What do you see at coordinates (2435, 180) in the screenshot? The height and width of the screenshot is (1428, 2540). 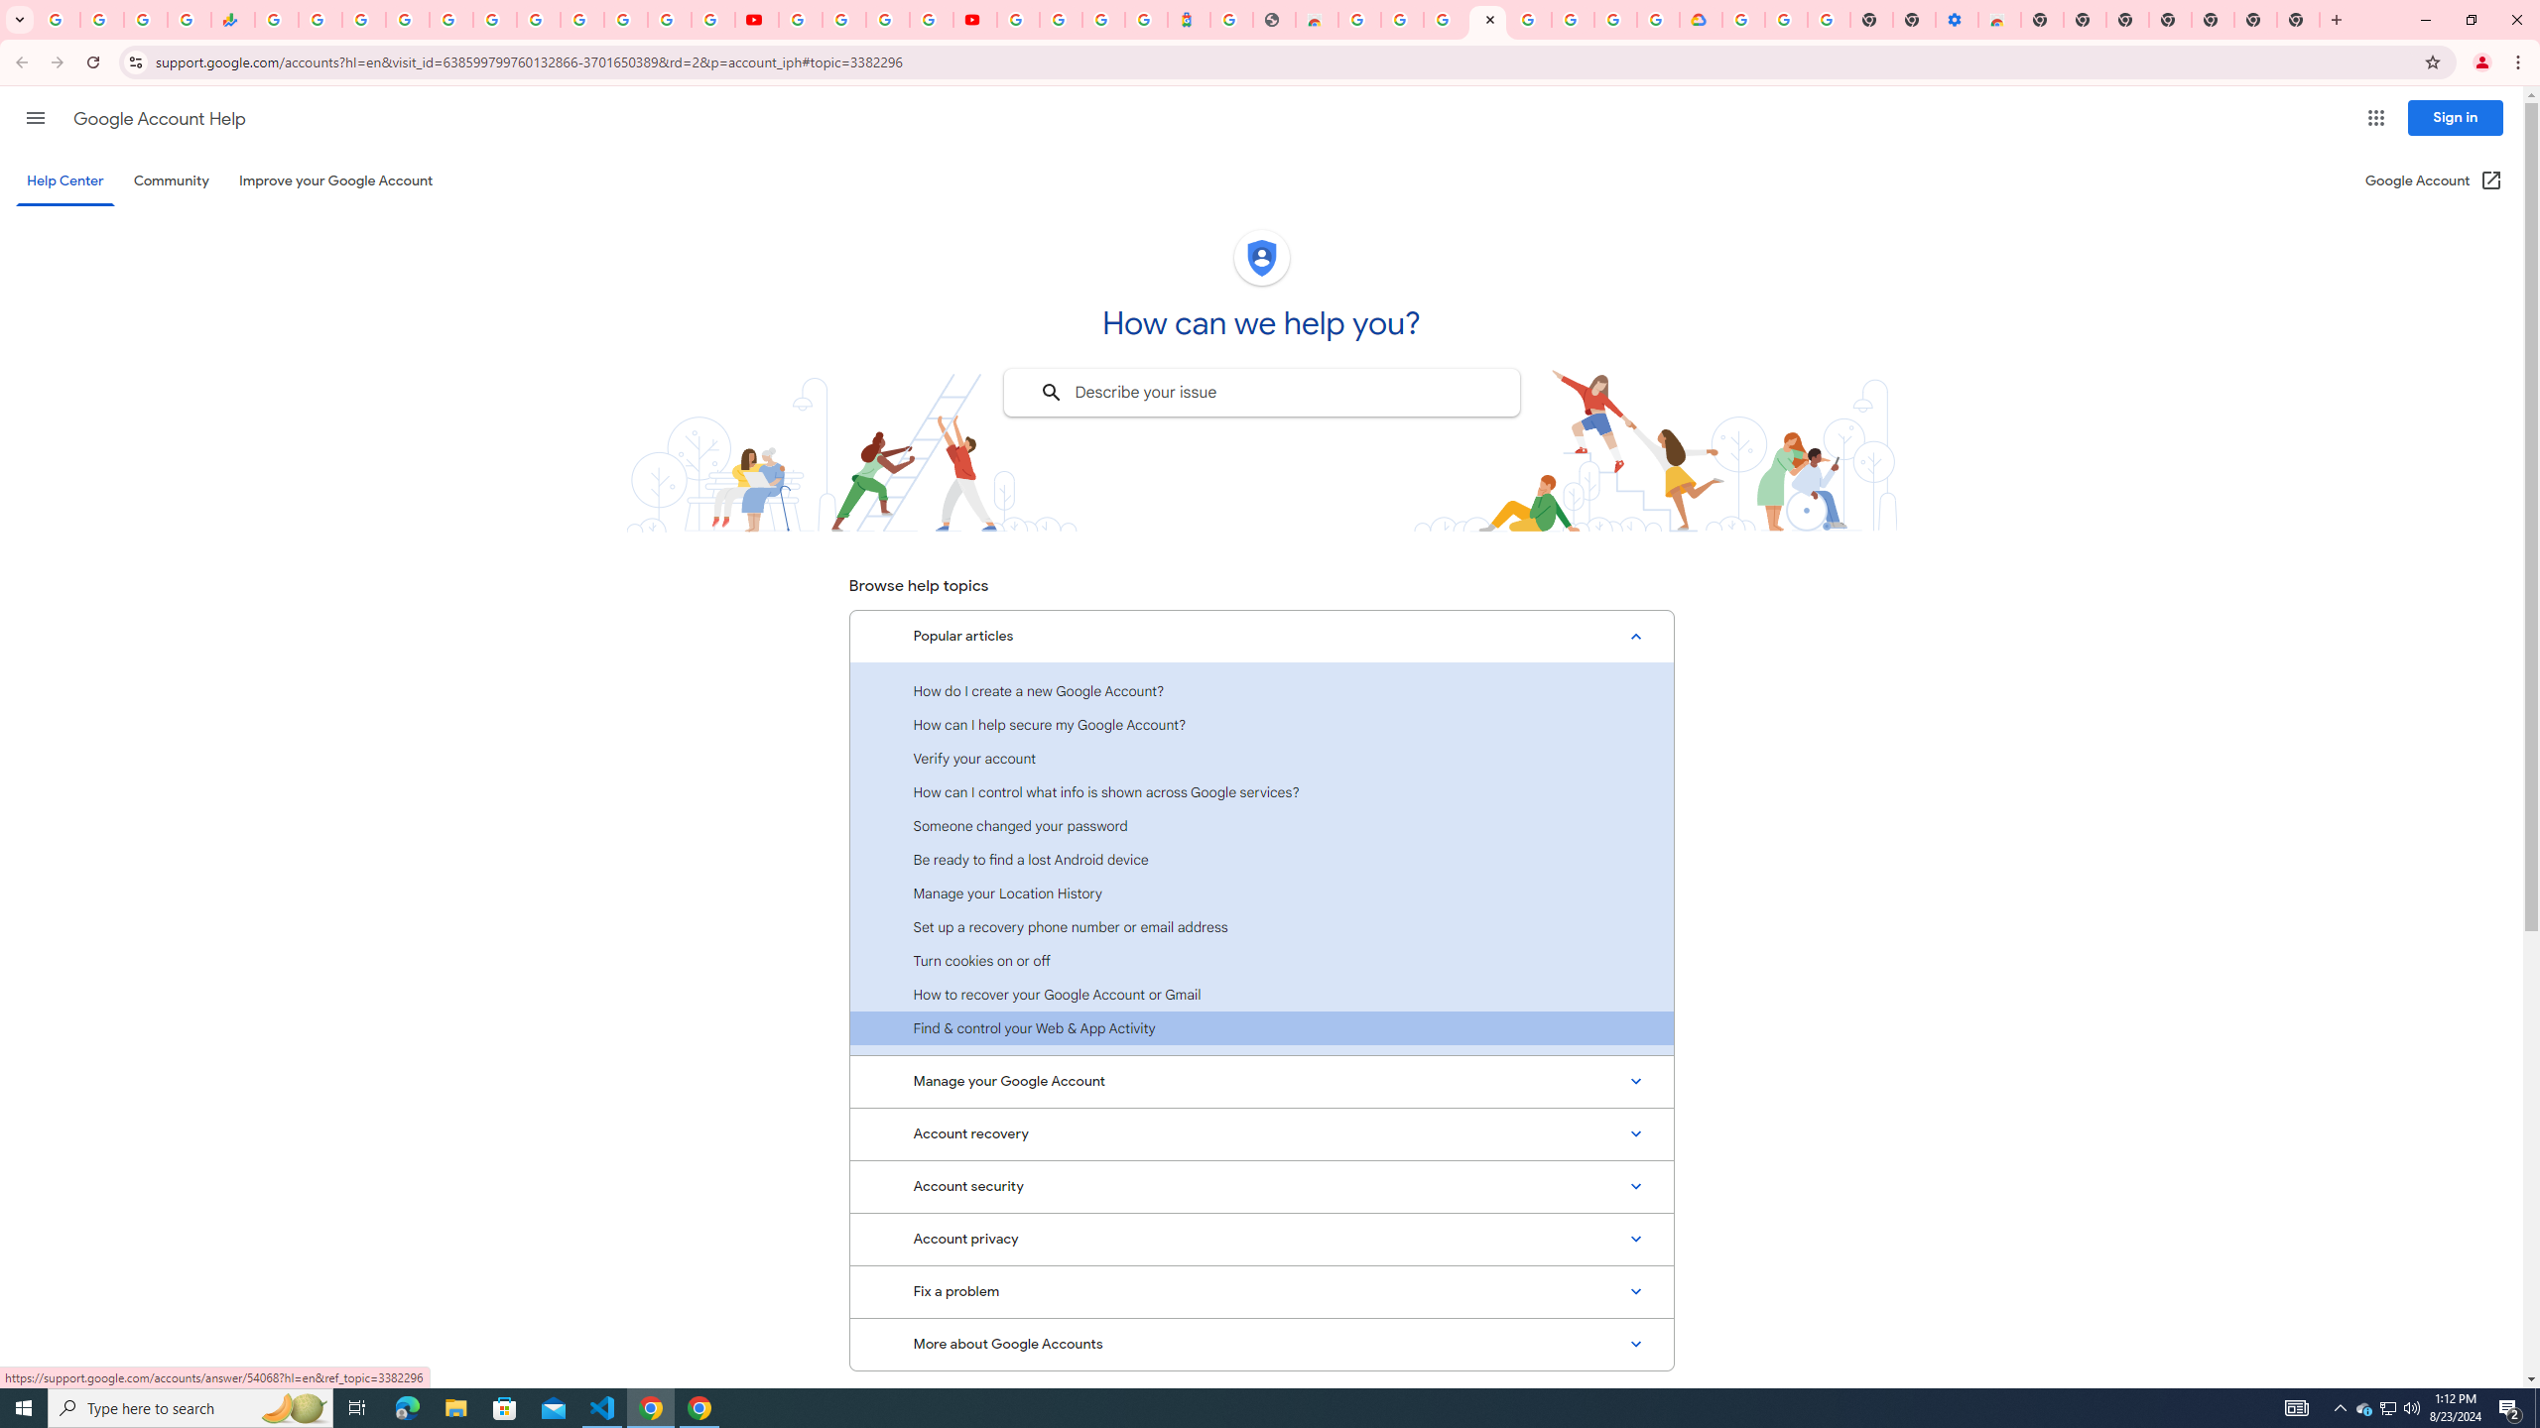 I see `Google Account (Open in a new window)` at bounding box center [2435, 180].